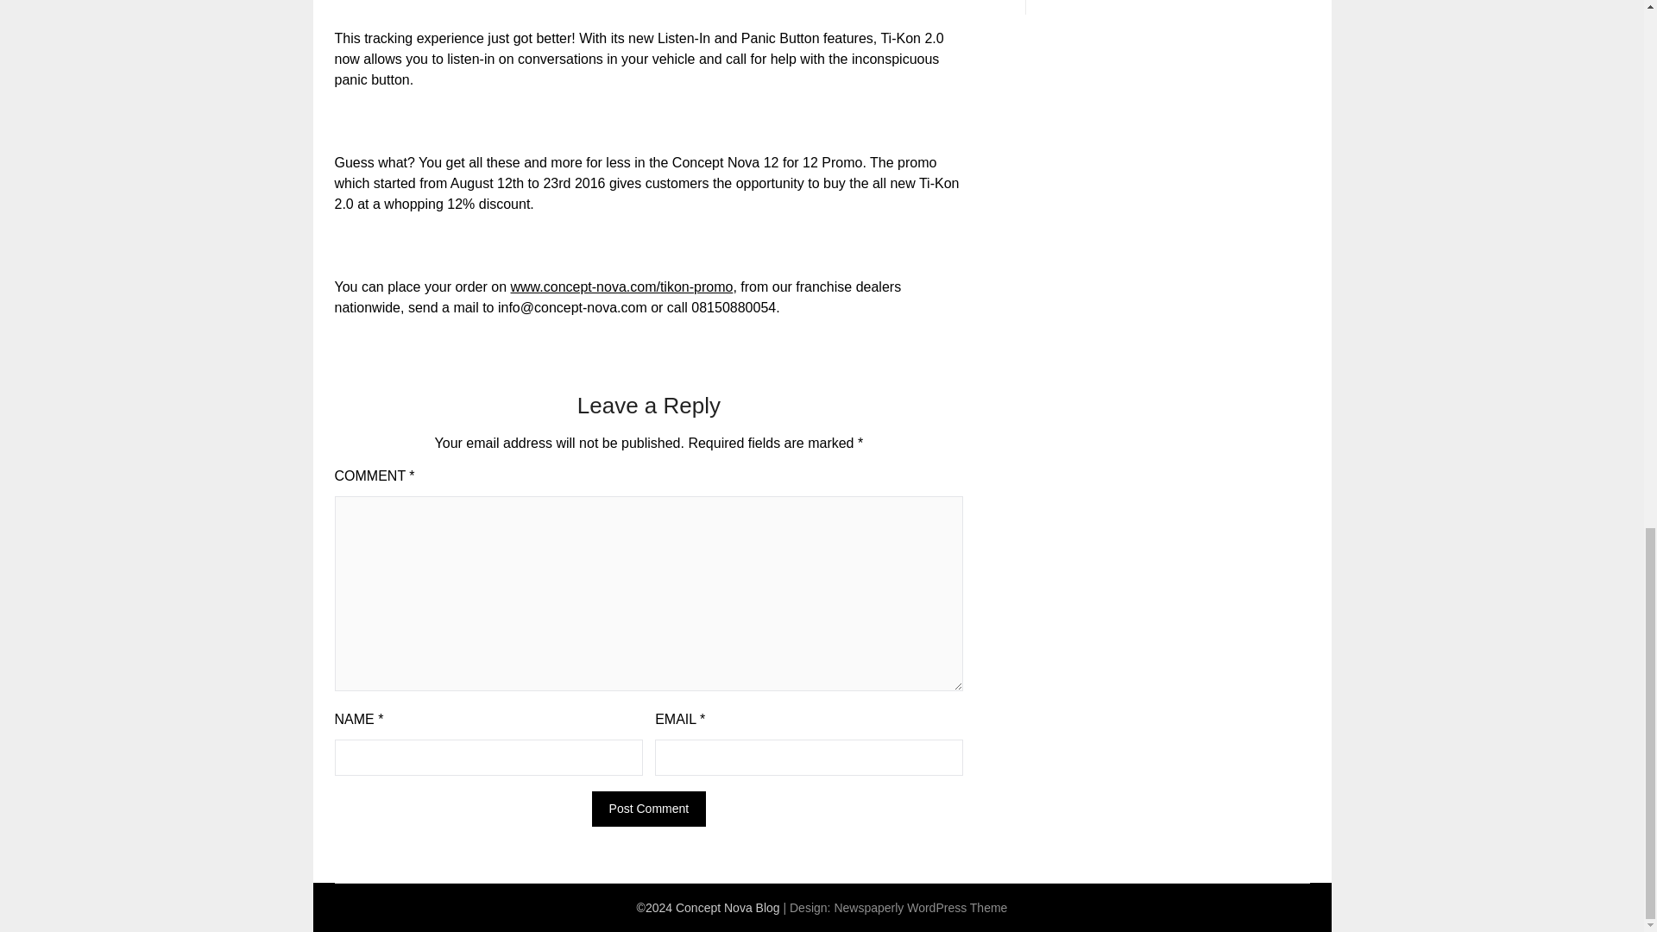 This screenshot has height=932, width=1657. What do you see at coordinates (920, 908) in the screenshot?
I see `Newspaperly WordPress Theme` at bounding box center [920, 908].